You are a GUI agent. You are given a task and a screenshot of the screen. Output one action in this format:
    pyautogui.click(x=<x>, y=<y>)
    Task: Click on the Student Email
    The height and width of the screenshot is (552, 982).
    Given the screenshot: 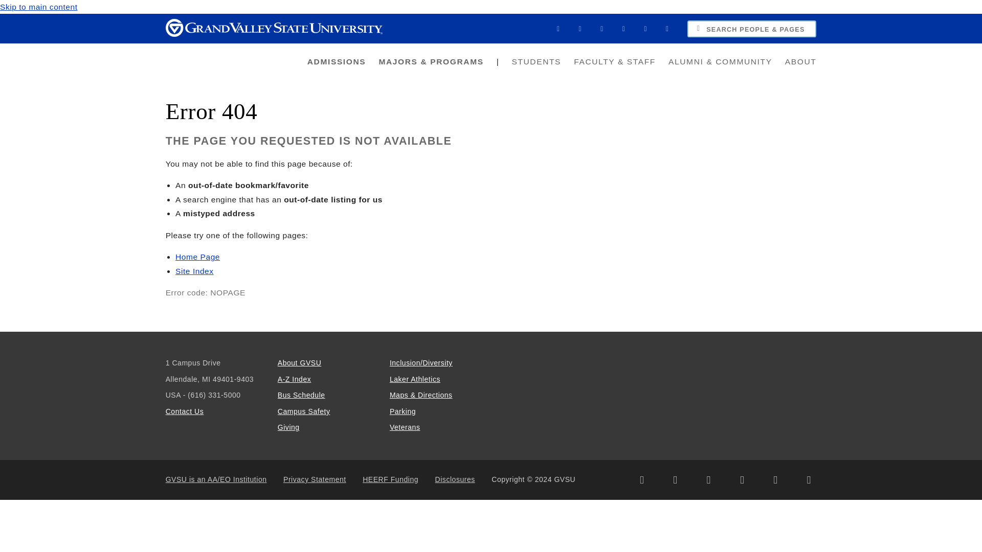 What is the action you would take?
    pyautogui.click(x=645, y=29)
    